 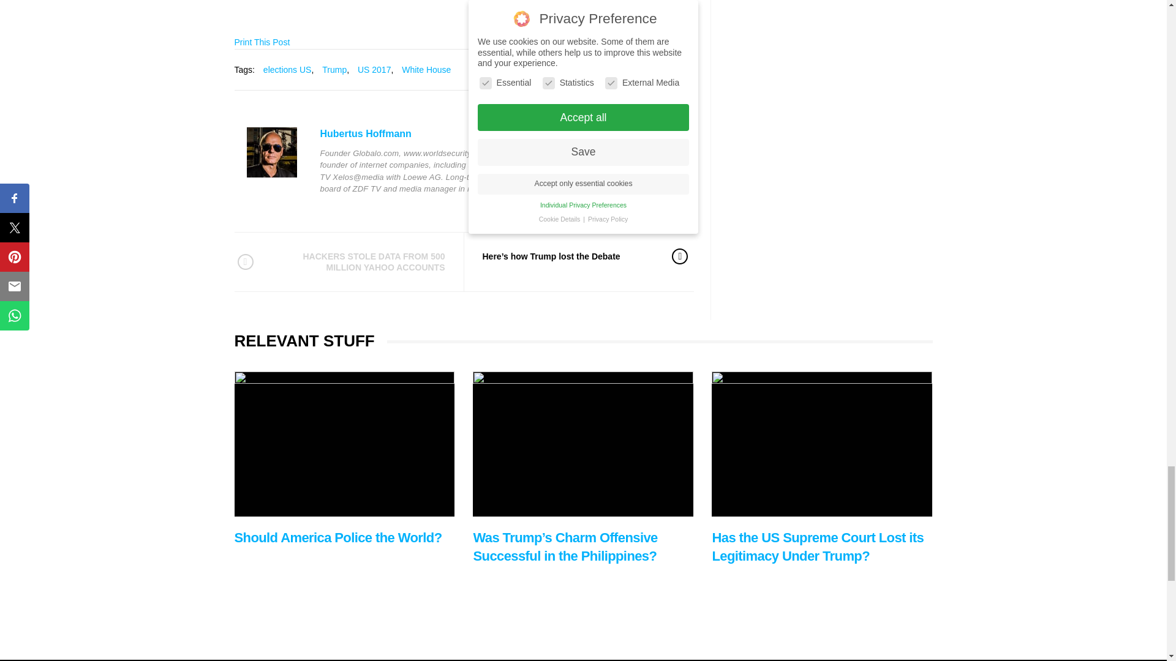 What do you see at coordinates (334, 70) in the screenshot?
I see `Trump` at bounding box center [334, 70].